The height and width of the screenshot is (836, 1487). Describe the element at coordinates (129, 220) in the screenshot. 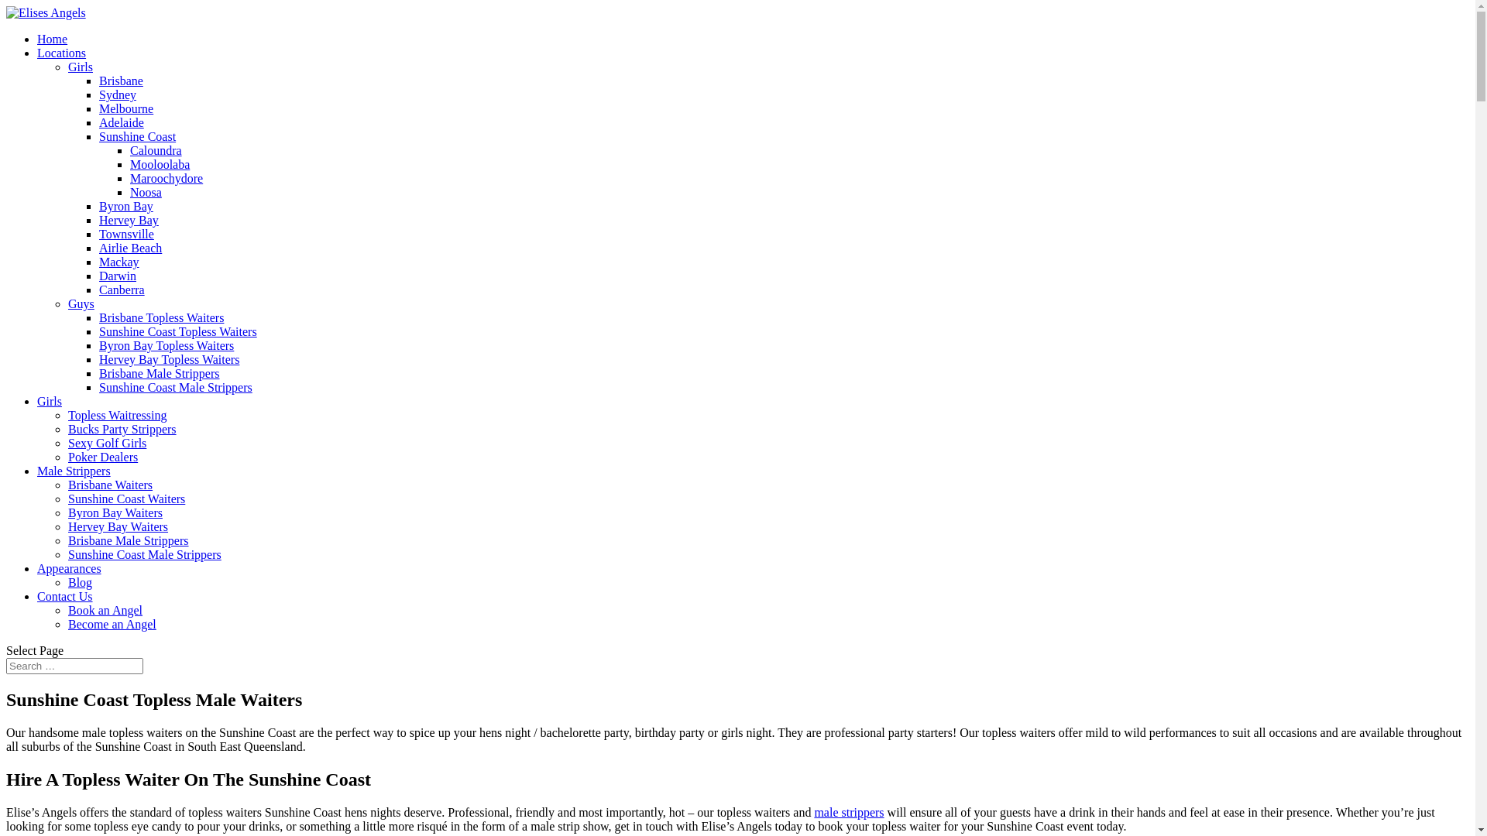

I see `Hervey Bay` at that location.